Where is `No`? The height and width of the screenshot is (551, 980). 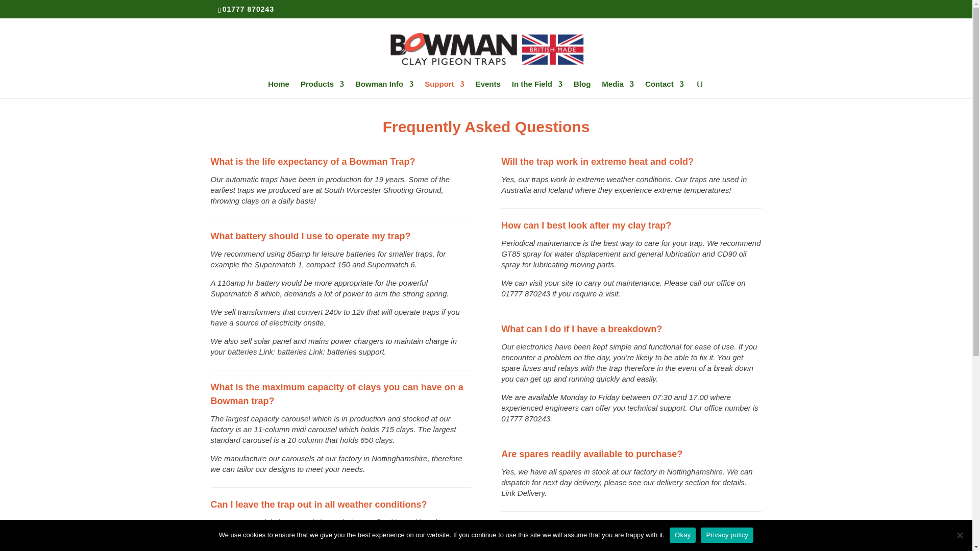
No is located at coordinates (960, 535).